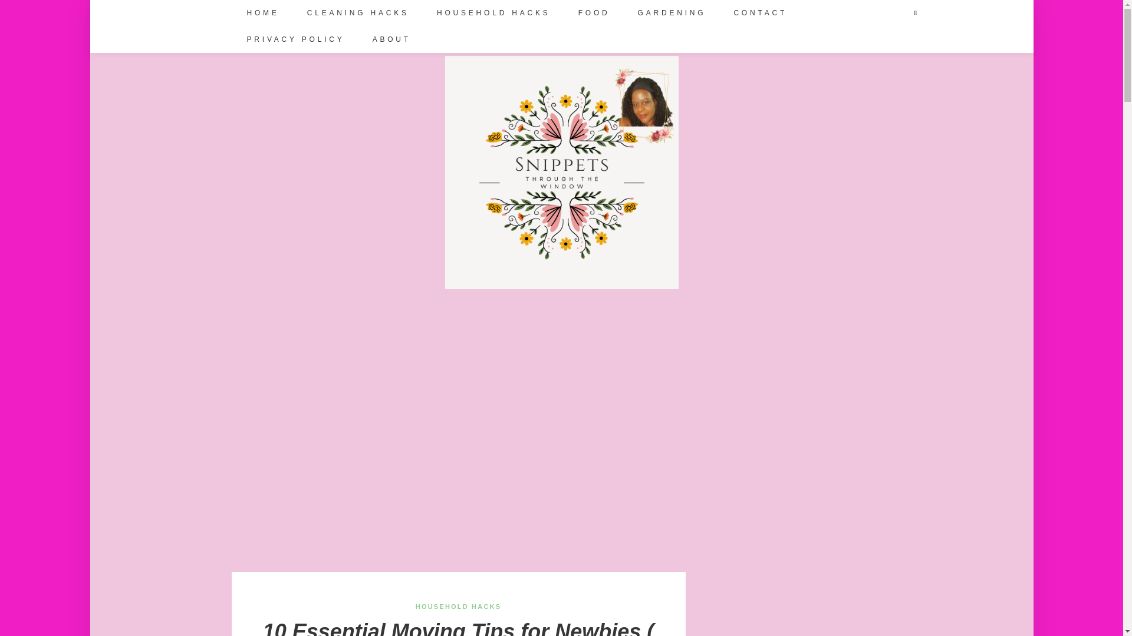 The height and width of the screenshot is (636, 1132). Describe the element at coordinates (670, 13) in the screenshot. I see `GARDENING` at that location.